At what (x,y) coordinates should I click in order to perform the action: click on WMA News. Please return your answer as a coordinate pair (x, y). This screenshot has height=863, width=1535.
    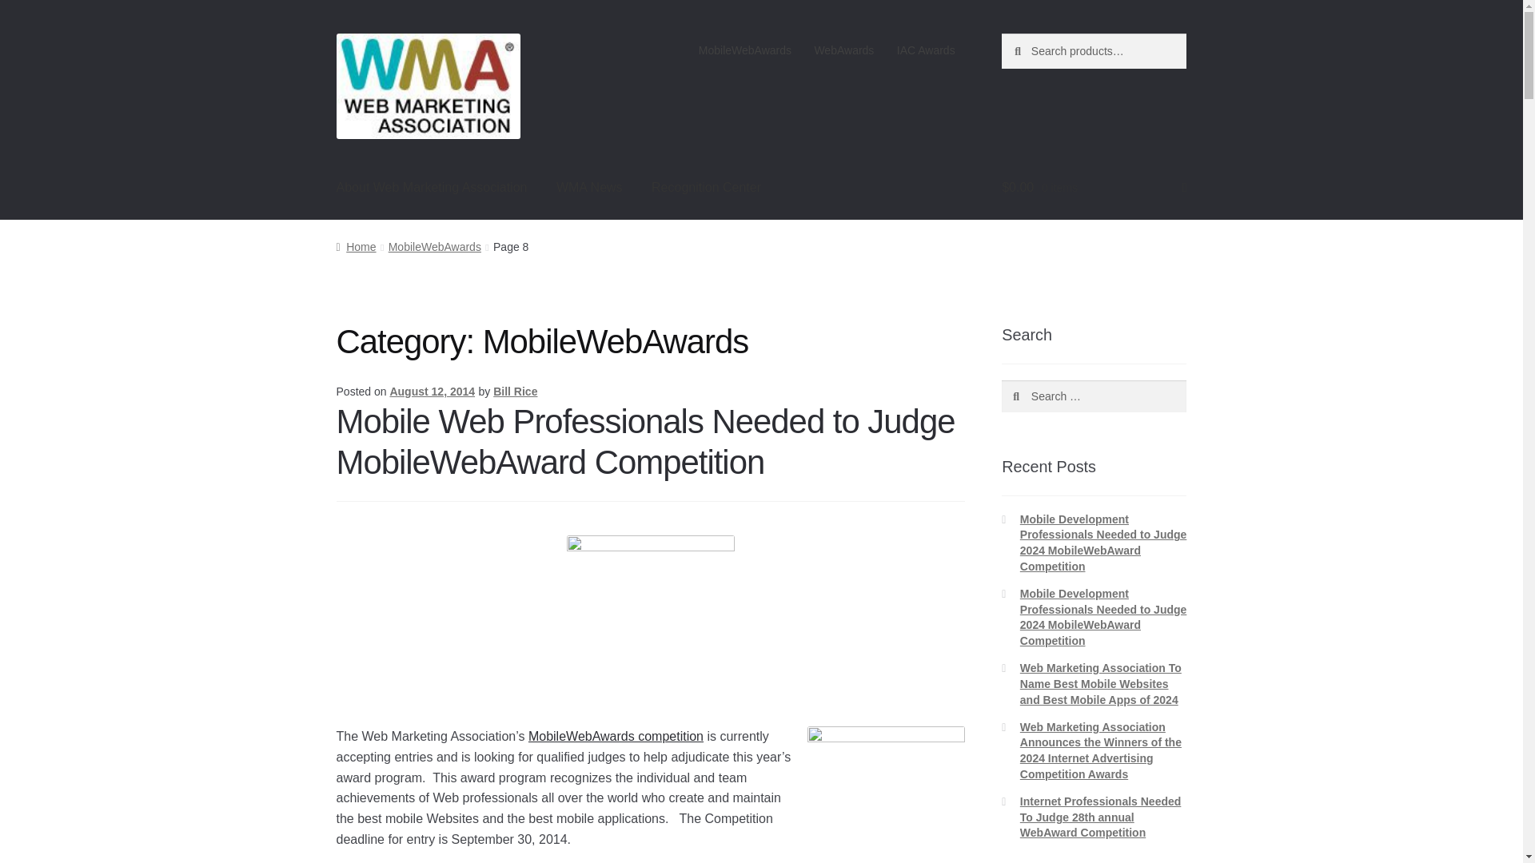
    Looking at the image, I should click on (588, 189).